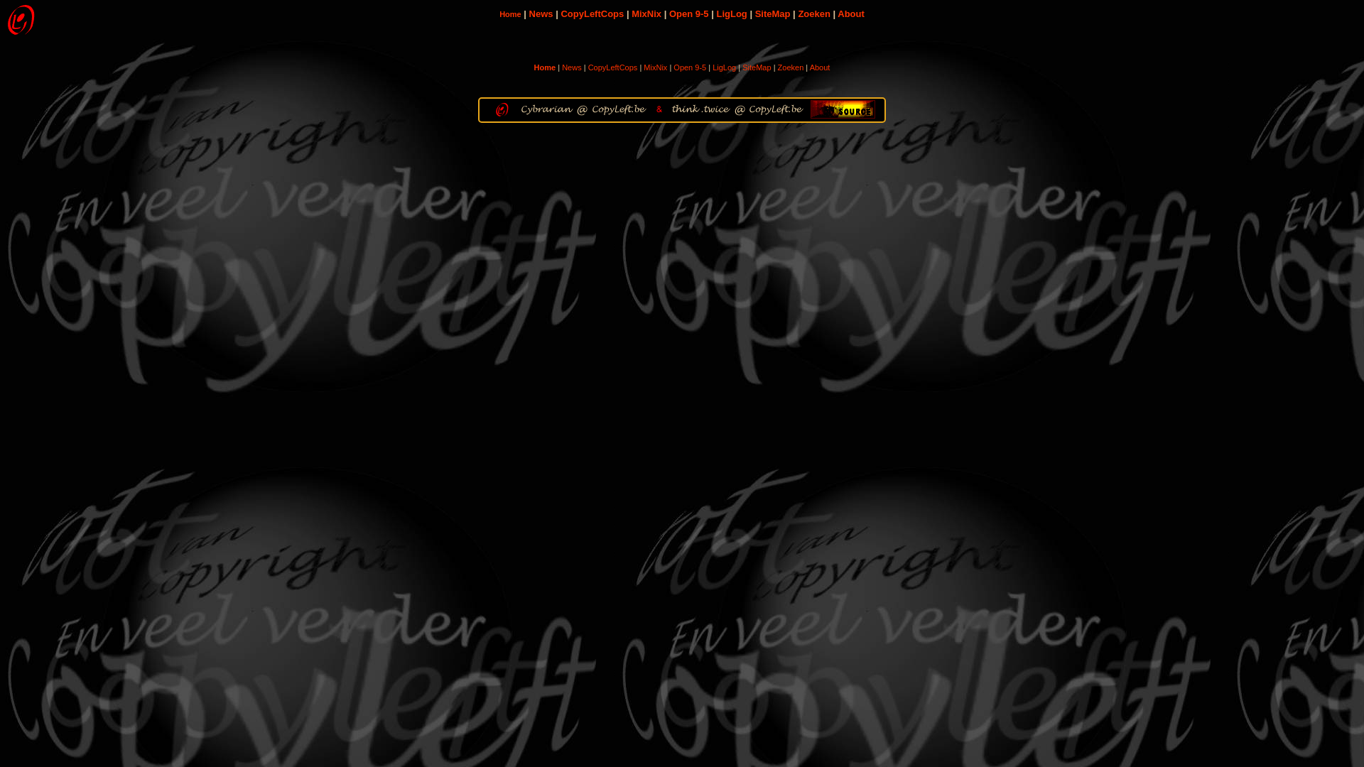  Describe the element at coordinates (732, 14) in the screenshot. I see `LigLog` at that location.